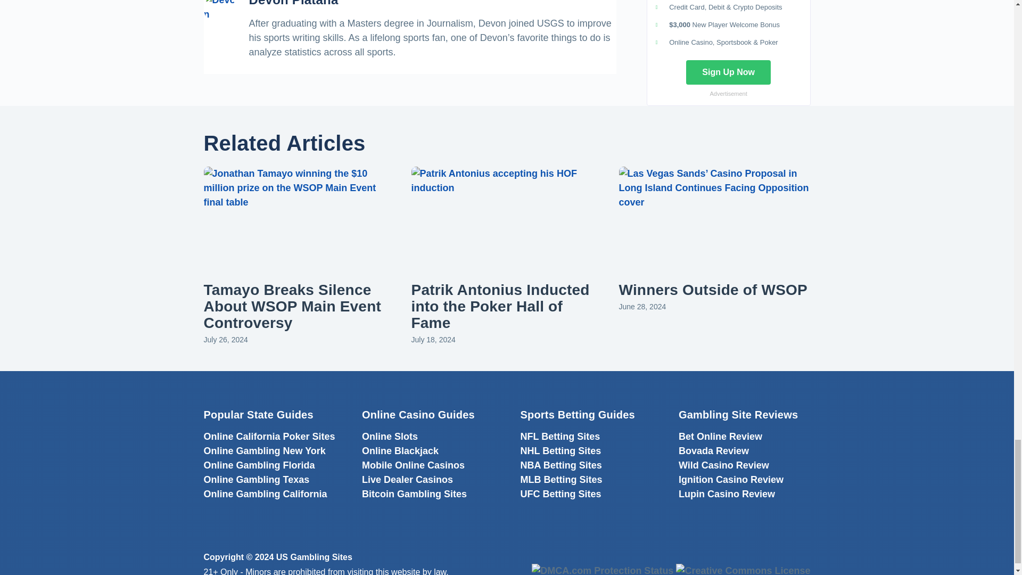 The image size is (1022, 575). I want to click on Winners Outside of WSOP, so click(712, 290).